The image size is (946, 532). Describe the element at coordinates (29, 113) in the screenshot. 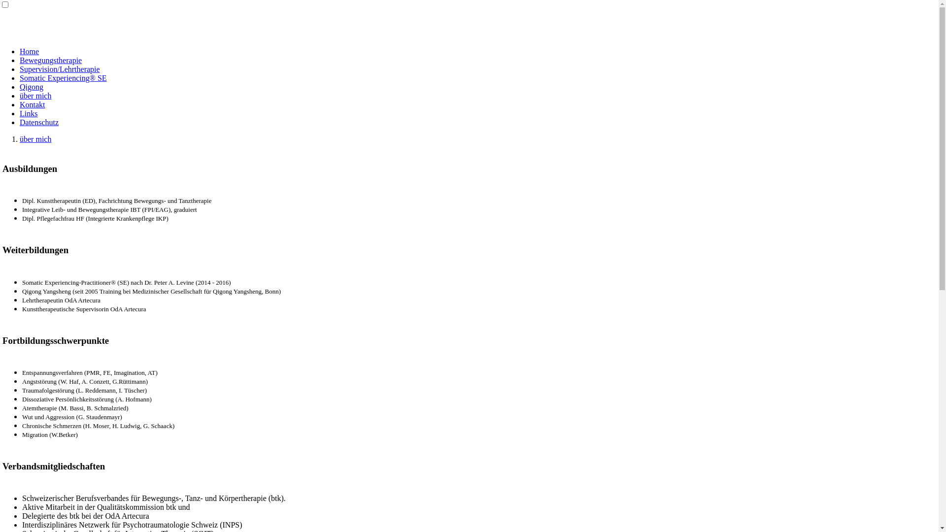

I see `Links` at that location.